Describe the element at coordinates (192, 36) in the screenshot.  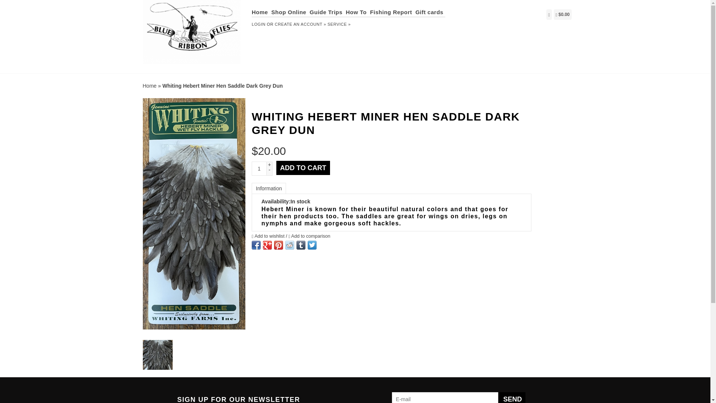
I see `Blue Ribbon Flies` at that location.